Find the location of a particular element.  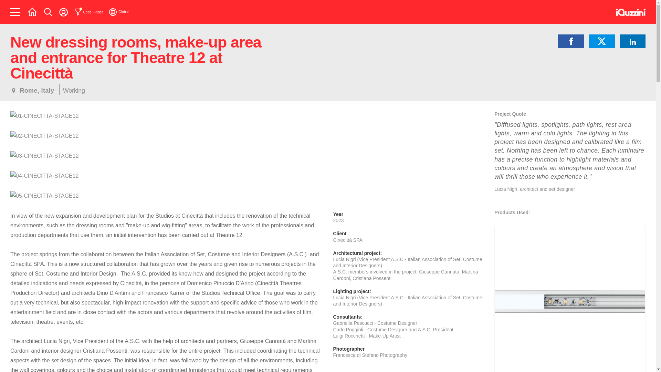

Account is located at coordinates (63, 12).